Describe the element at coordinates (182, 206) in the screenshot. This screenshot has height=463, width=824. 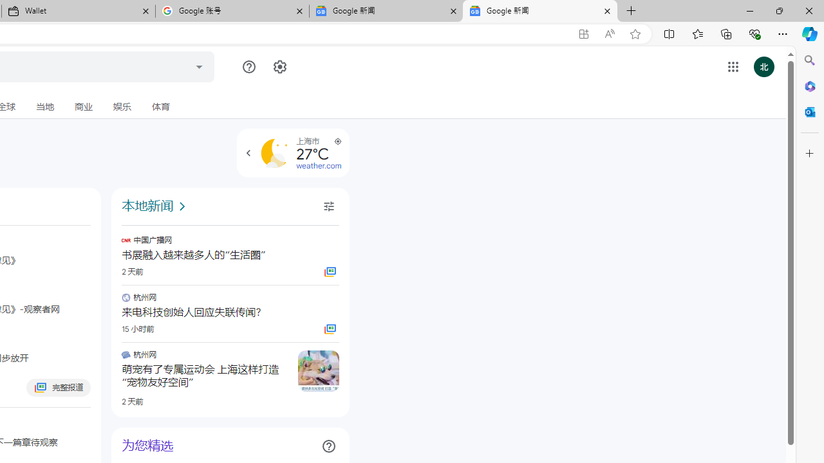
I see `AutomationID: i40` at that location.